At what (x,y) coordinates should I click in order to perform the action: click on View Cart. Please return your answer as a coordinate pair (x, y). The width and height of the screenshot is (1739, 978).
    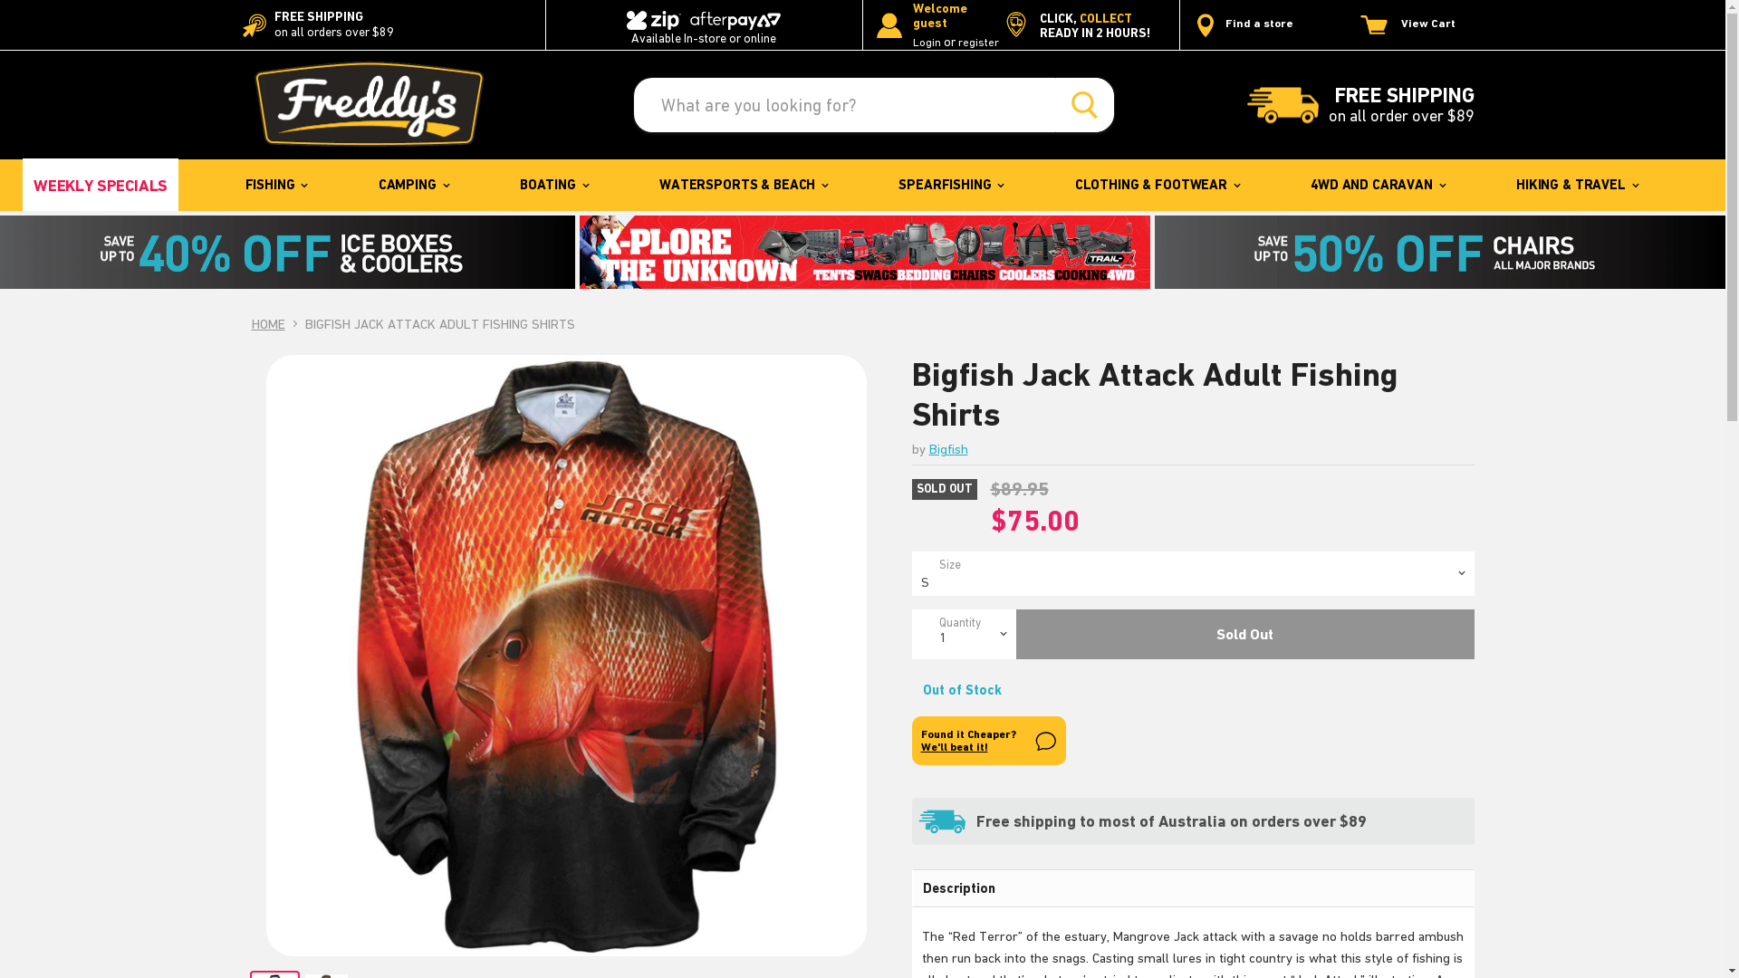
    Looking at the image, I should click on (1422, 25).